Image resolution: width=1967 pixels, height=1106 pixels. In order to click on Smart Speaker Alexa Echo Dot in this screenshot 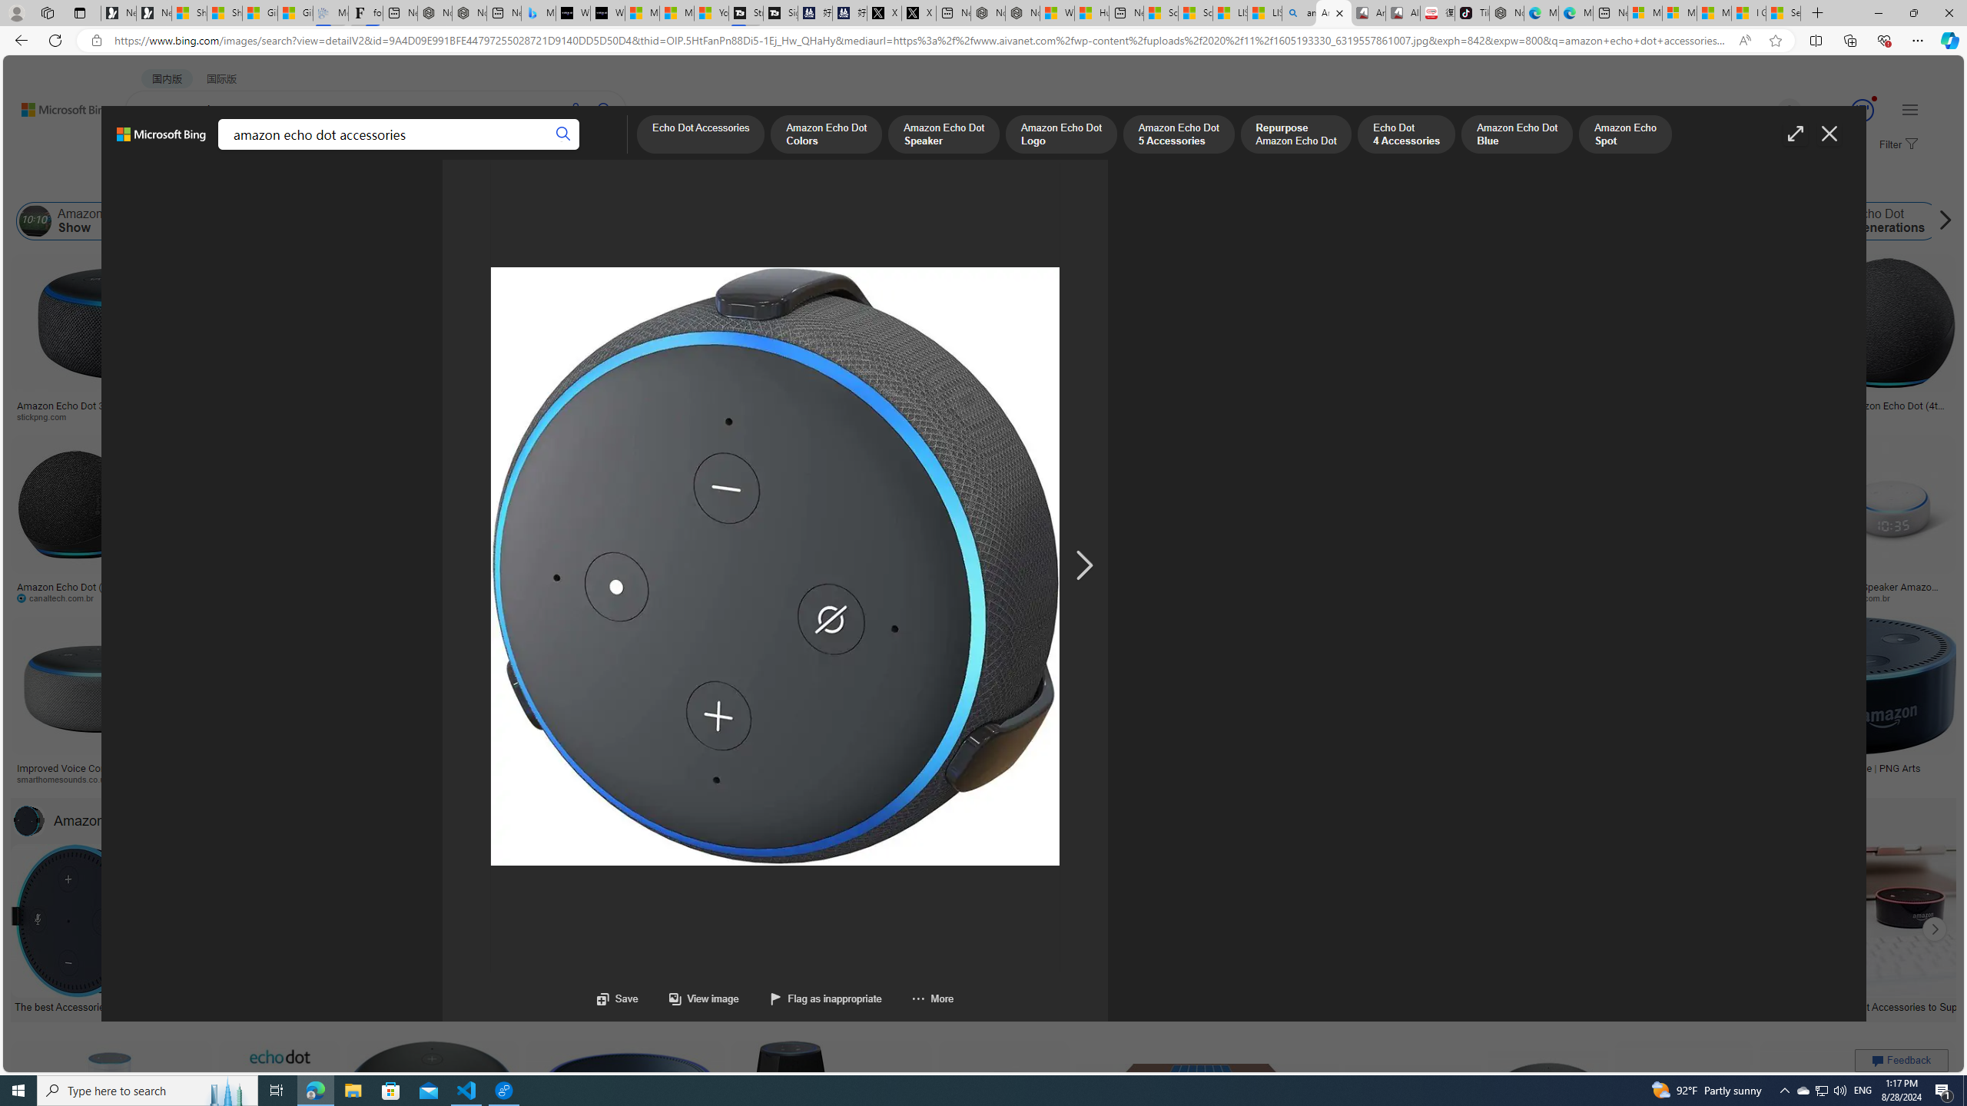, I will do `click(765, 400)`.